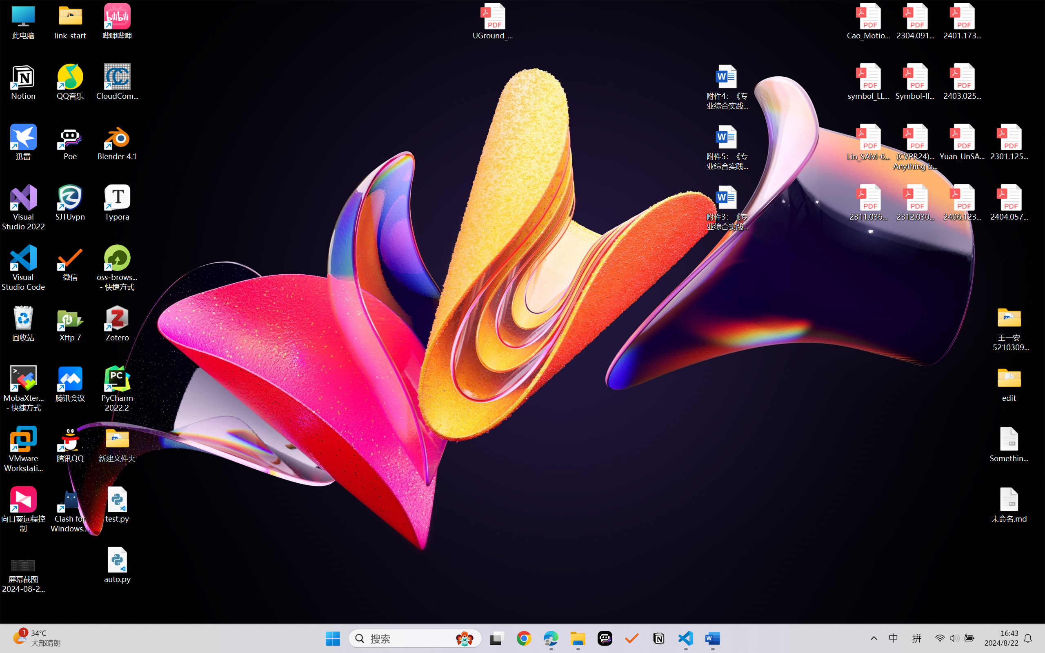 The height and width of the screenshot is (653, 1045). Describe the element at coordinates (915, 82) in the screenshot. I see `Symbol-llm-v2.pdf` at that location.